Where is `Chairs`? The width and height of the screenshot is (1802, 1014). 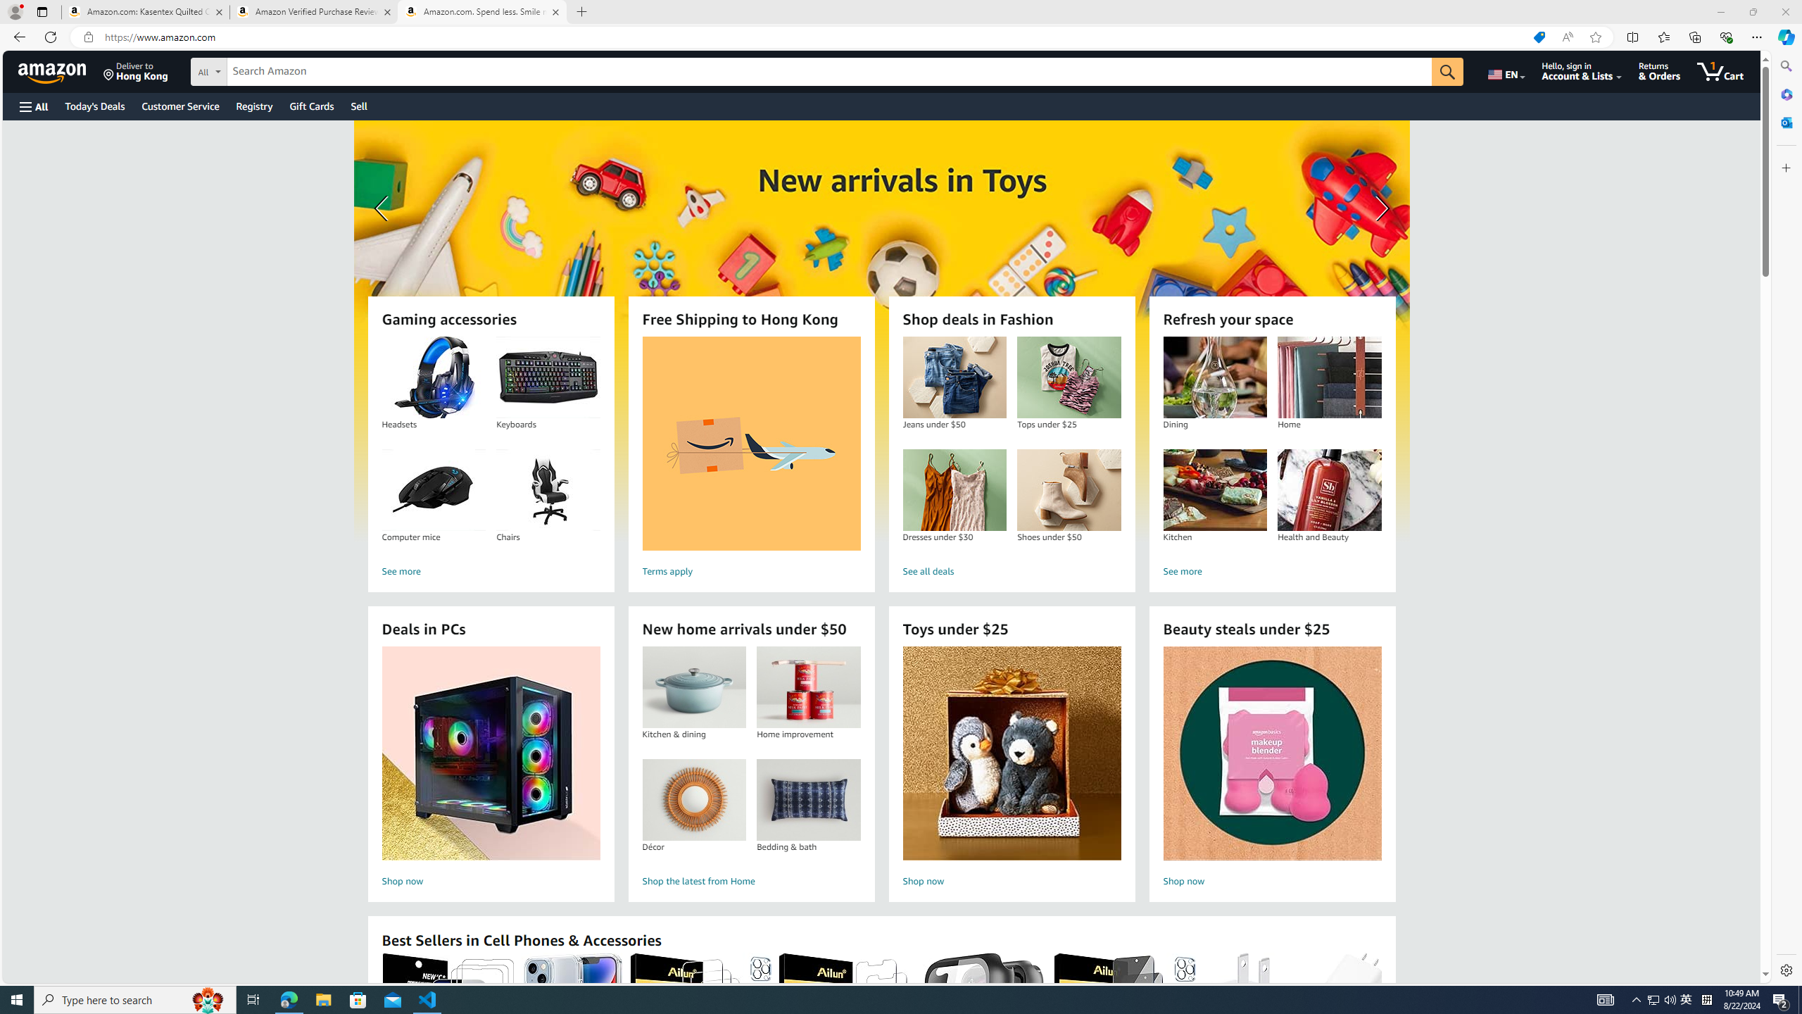 Chairs is located at coordinates (548, 490).